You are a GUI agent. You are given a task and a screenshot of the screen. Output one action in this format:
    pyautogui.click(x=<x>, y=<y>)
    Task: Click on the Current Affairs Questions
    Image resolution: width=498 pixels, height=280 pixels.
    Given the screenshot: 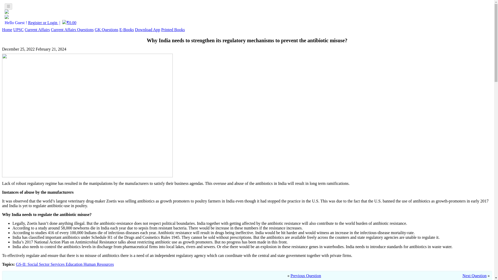 What is the action you would take?
    pyautogui.click(x=72, y=30)
    